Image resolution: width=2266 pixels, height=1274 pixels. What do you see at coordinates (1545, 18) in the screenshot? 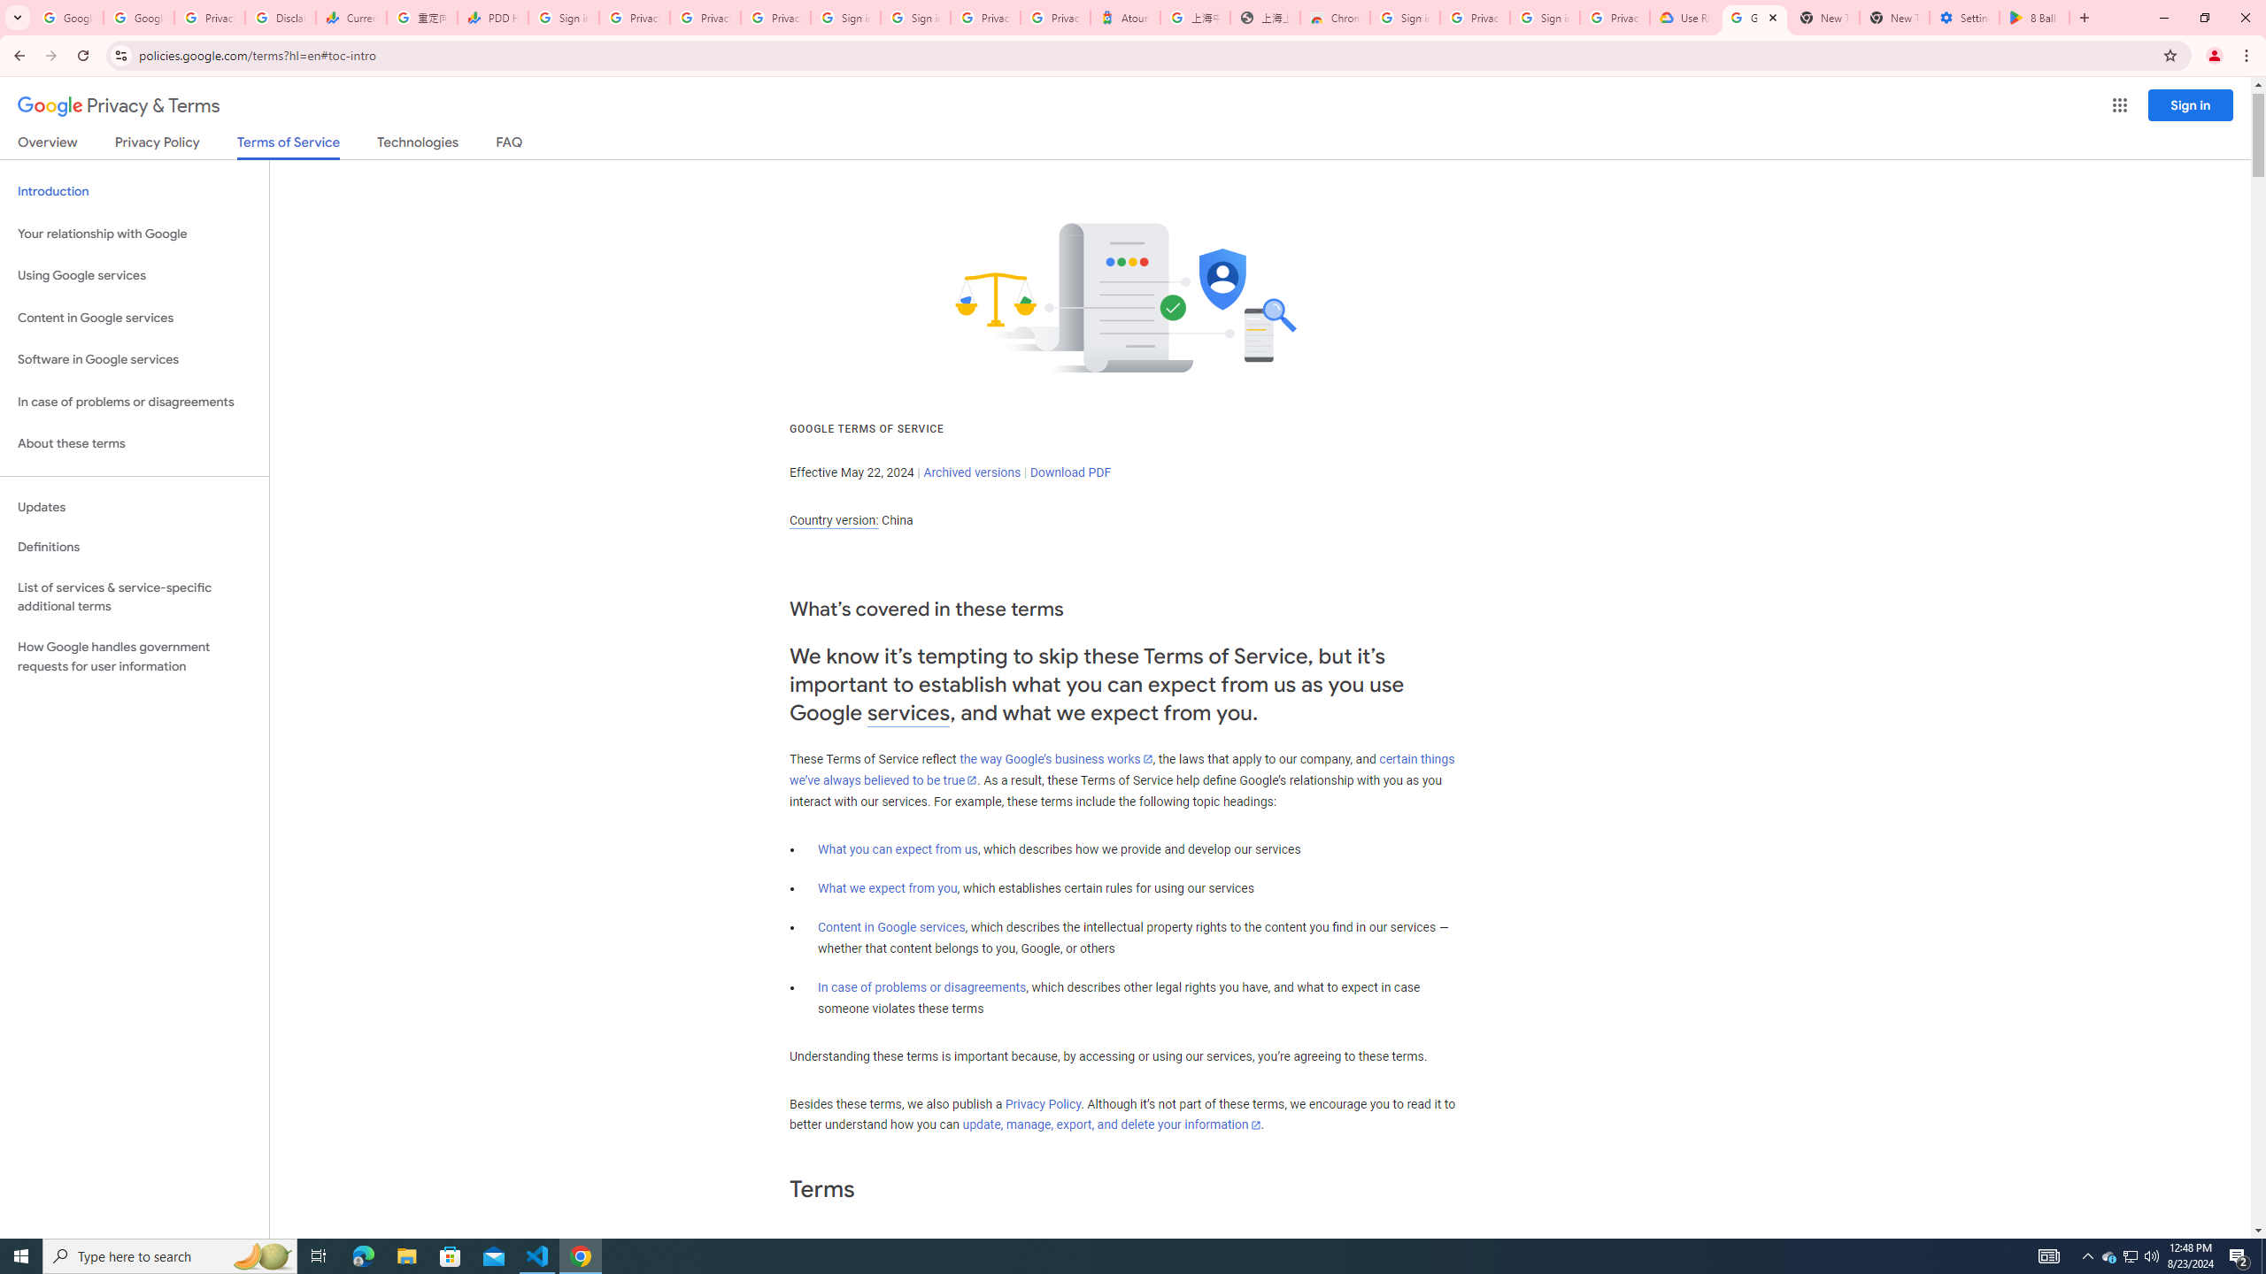
I see `Sign in - Google Accounts` at bounding box center [1545, 18].